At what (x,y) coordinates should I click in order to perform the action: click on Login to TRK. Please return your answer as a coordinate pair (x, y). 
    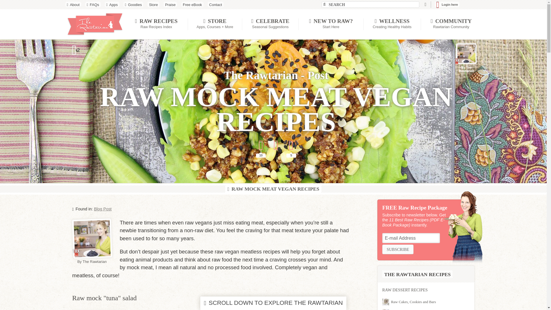
    Looking at the image, I should click on (447, 4).